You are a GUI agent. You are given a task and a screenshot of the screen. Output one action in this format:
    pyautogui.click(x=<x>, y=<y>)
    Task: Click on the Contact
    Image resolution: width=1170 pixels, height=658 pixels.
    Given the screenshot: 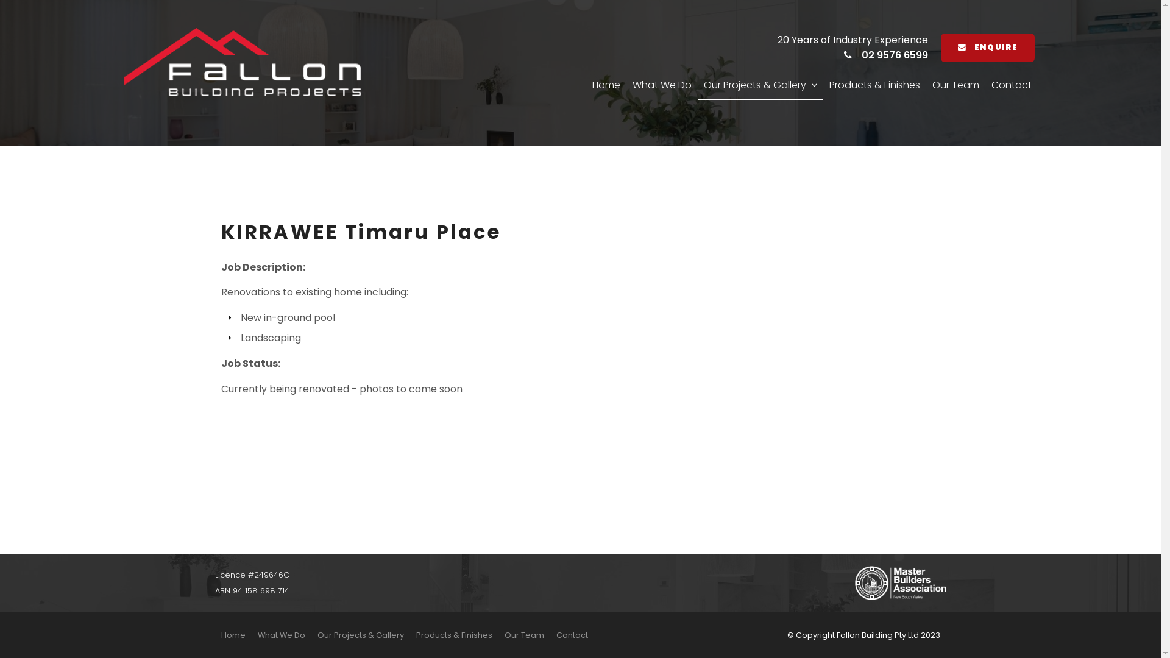 What is the action you would take?
    pyautogui.click(x=1011, y=86)
    